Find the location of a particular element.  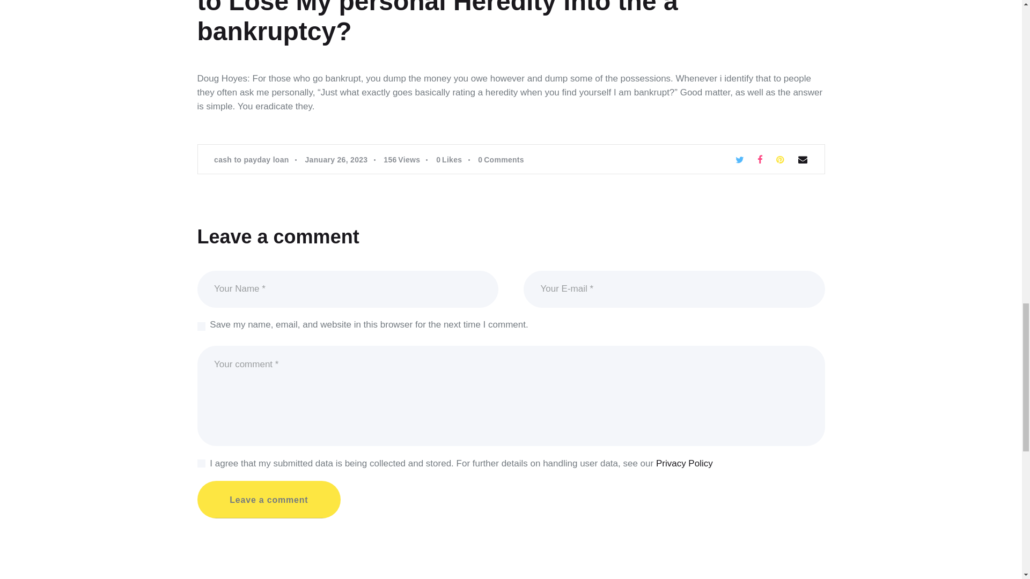

1 is located at coordinates (203, 460).